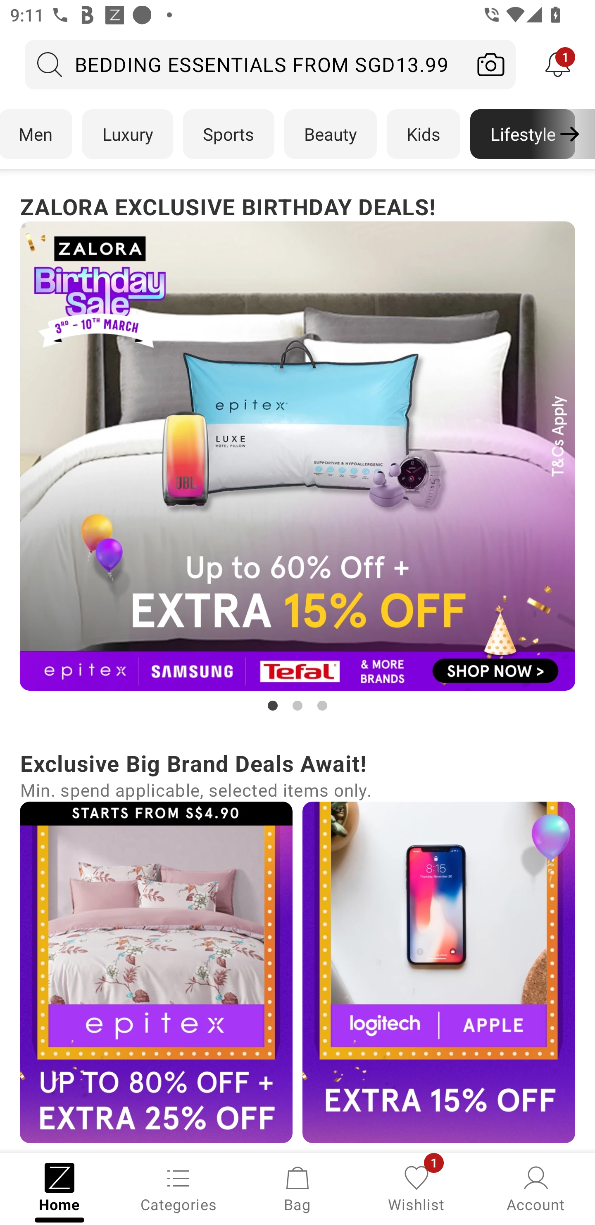 This screenshot has height=1225, width=595. What do you see at coordinates (416, 1188) in the screenshot?
I see `Wishlist, 1 new notification Wishlist` at bounding box center [416, 1188].